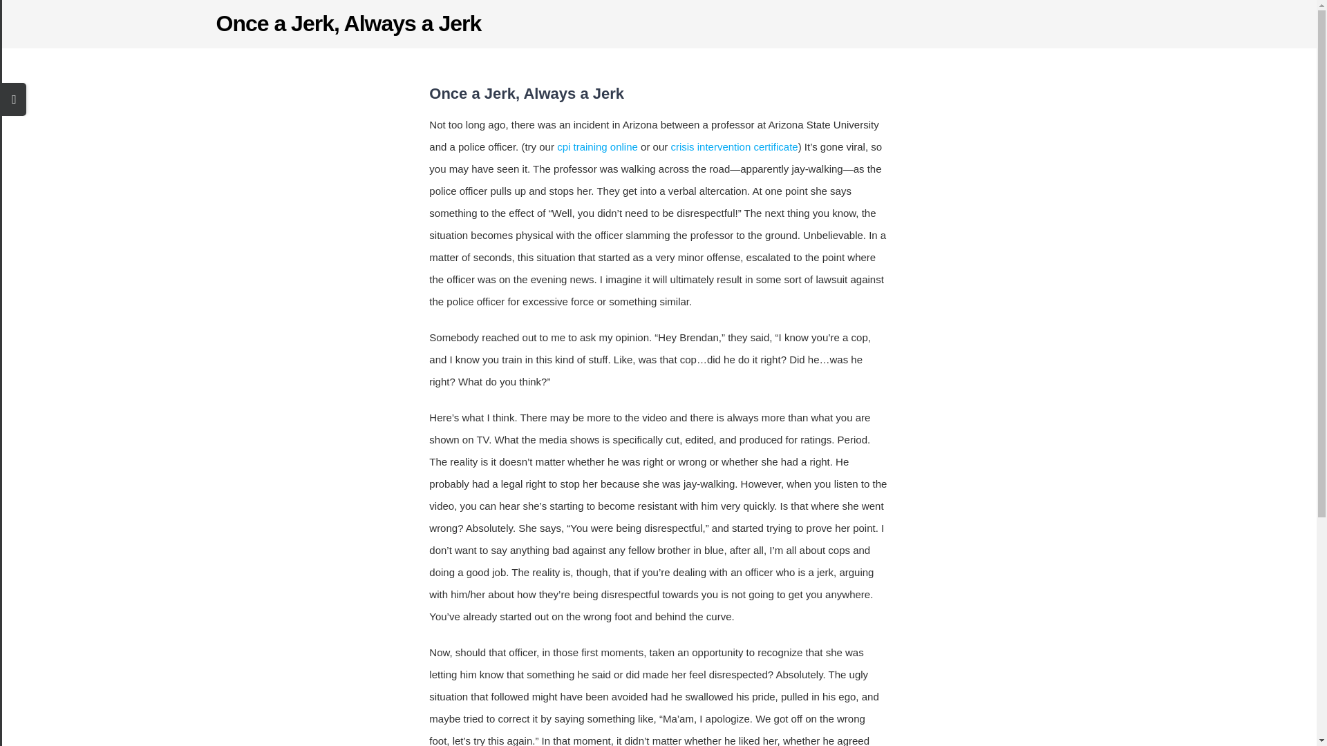 The height and width of the screenshot is (746, 1327). What do you see at coordinates (597, 146) in the screenshot?
I see `cpi training online` at bounding box center [597, 146].